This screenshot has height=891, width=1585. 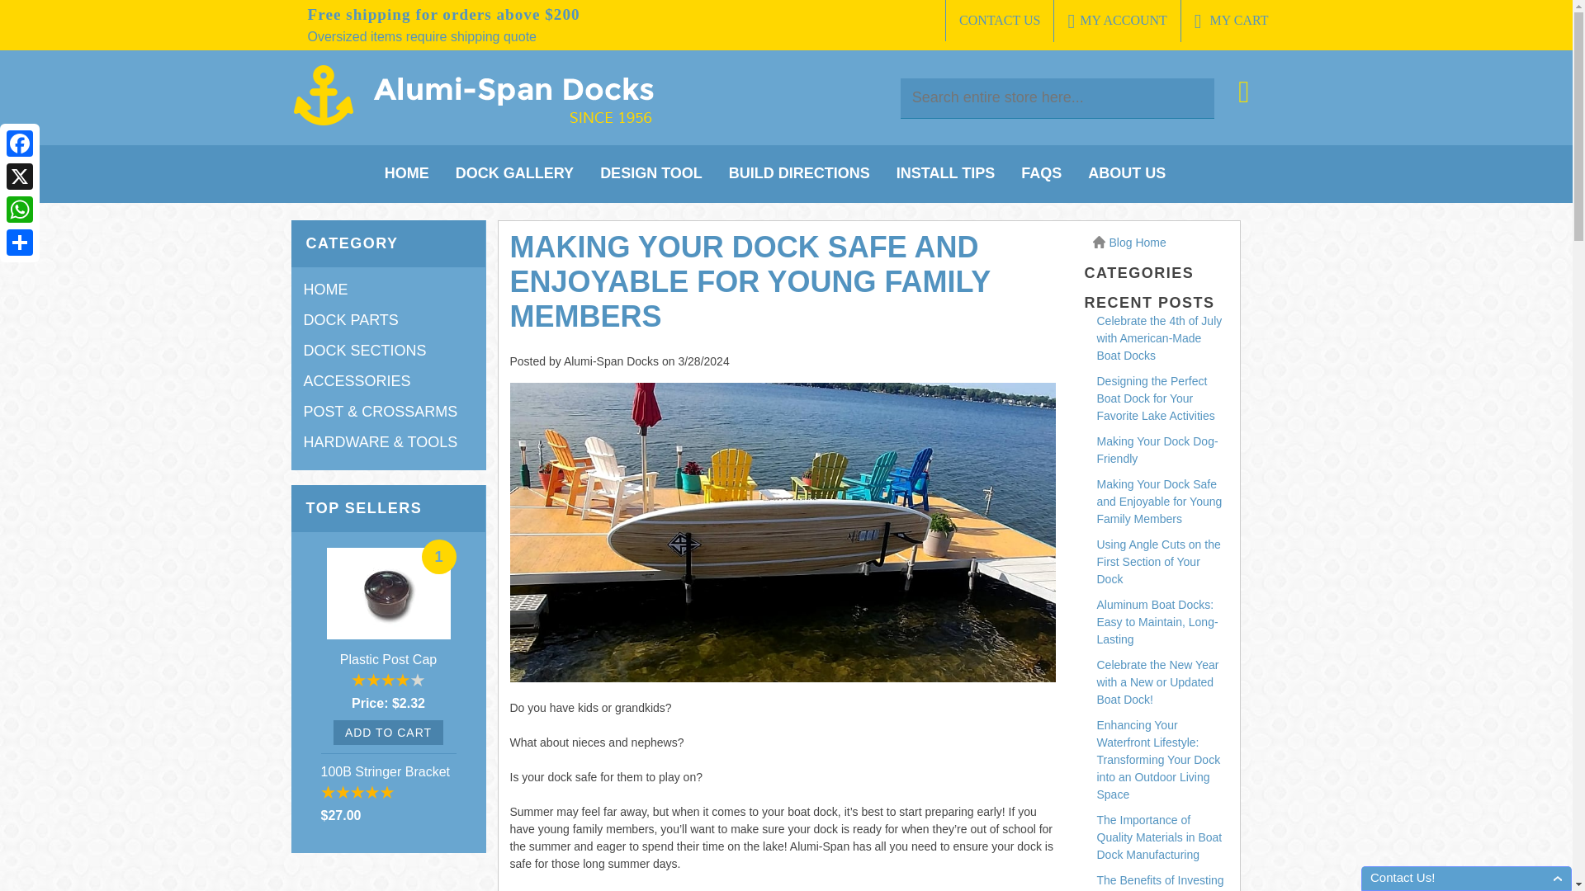 What do you see at coordinates (352, 320) in the screenshot?
I see `DOCK PARTS` at bounding box center [352, 320].